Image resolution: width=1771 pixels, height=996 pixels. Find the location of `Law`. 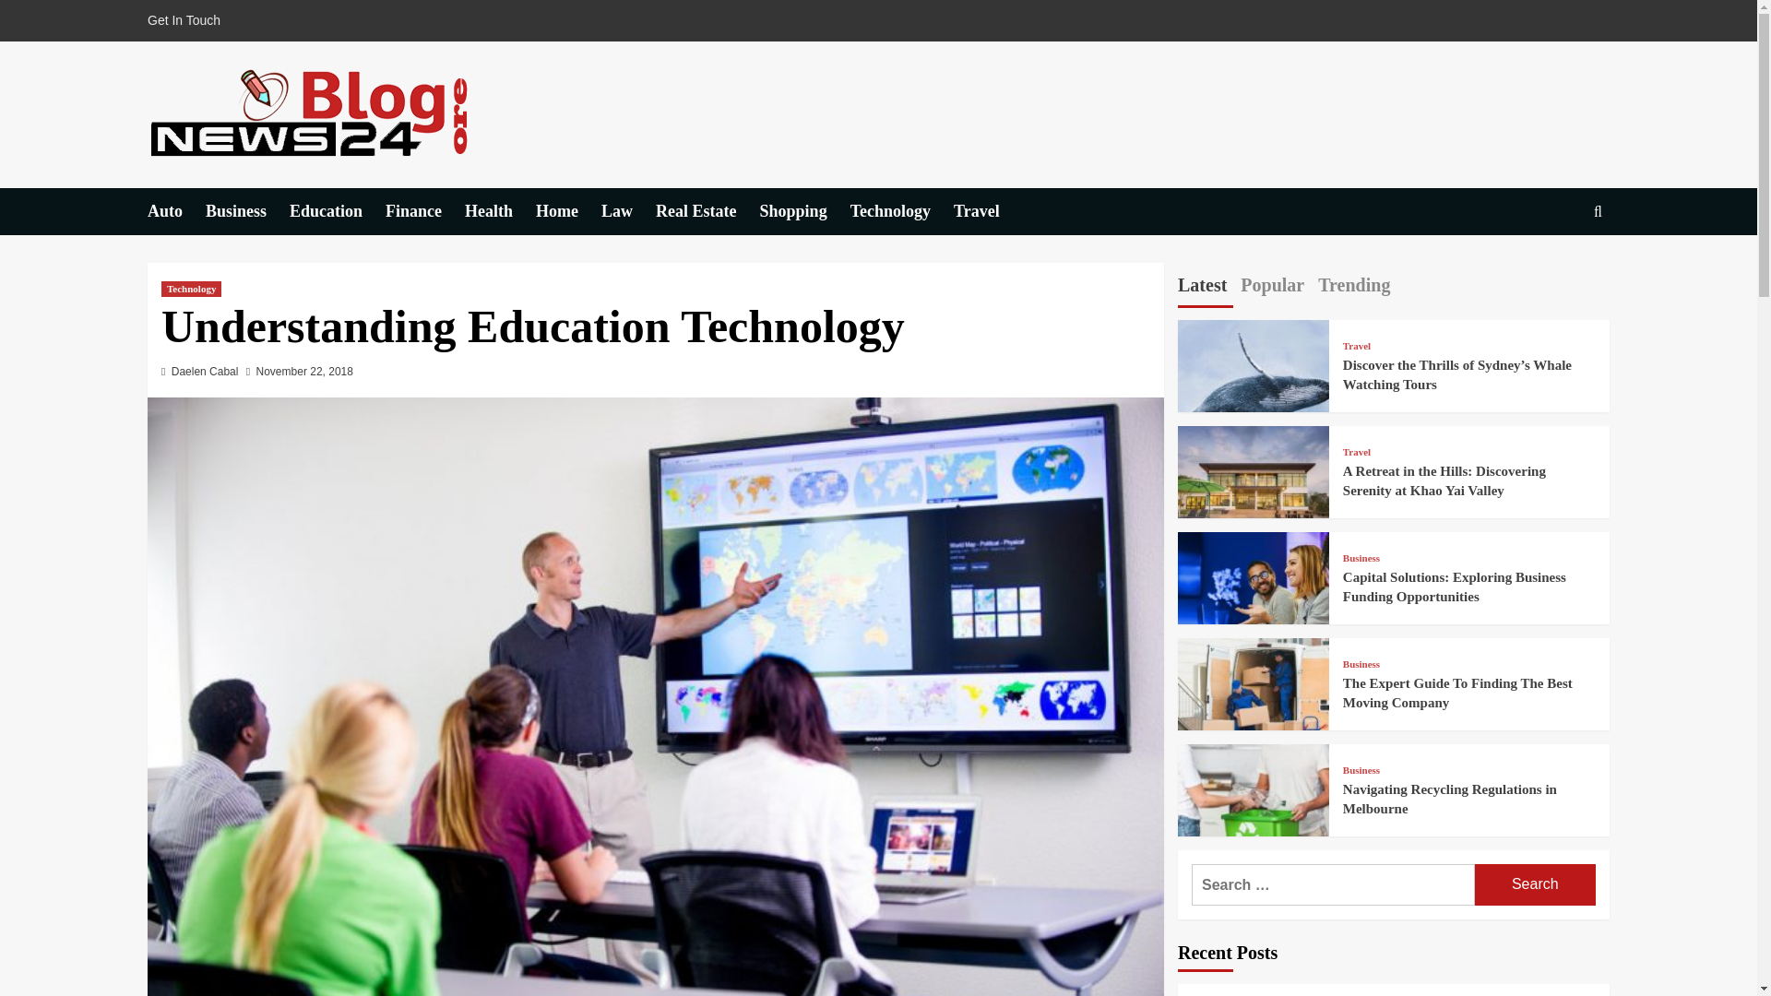

Law is located at coordinates (628, 211).